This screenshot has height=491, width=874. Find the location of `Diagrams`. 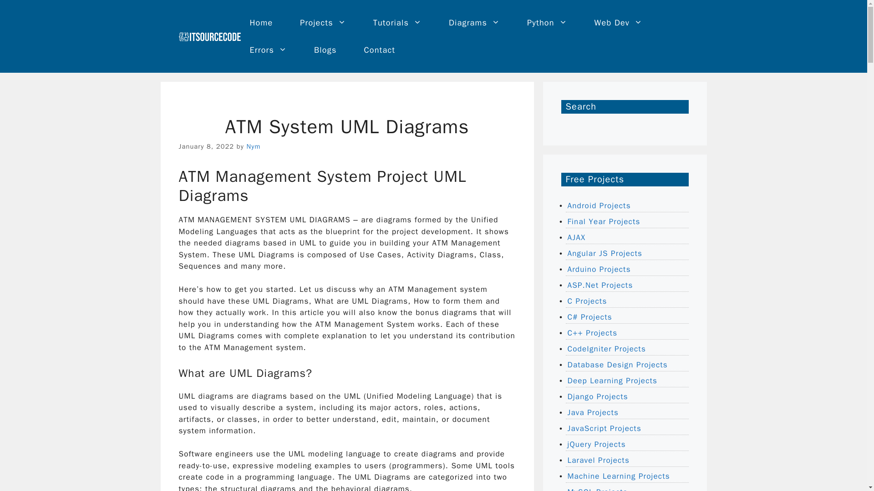

Diagrams is located at coordinates (474, 23).